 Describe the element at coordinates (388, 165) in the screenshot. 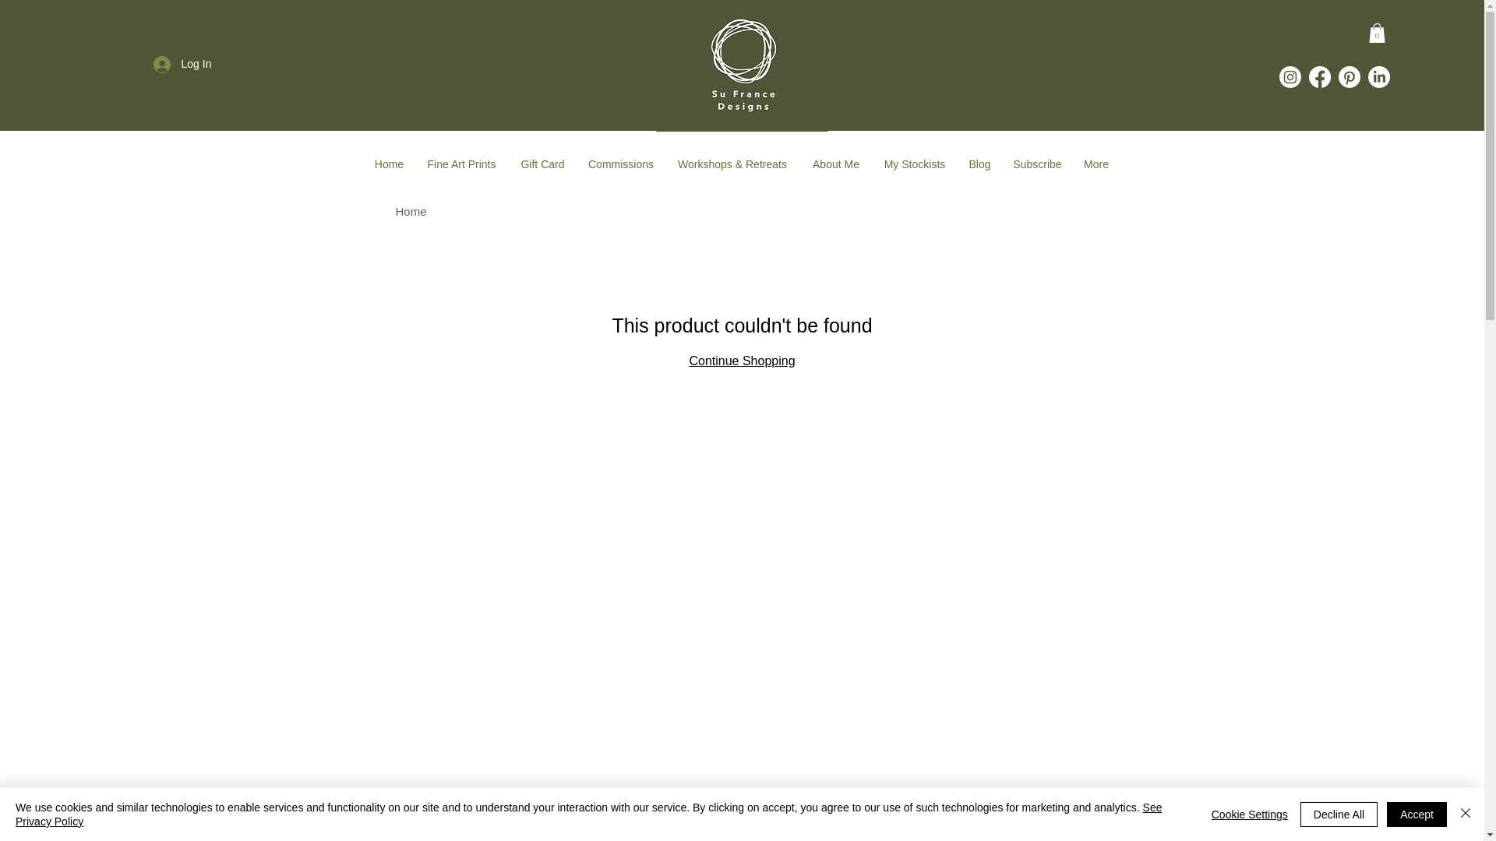

I see `Home` at that location.